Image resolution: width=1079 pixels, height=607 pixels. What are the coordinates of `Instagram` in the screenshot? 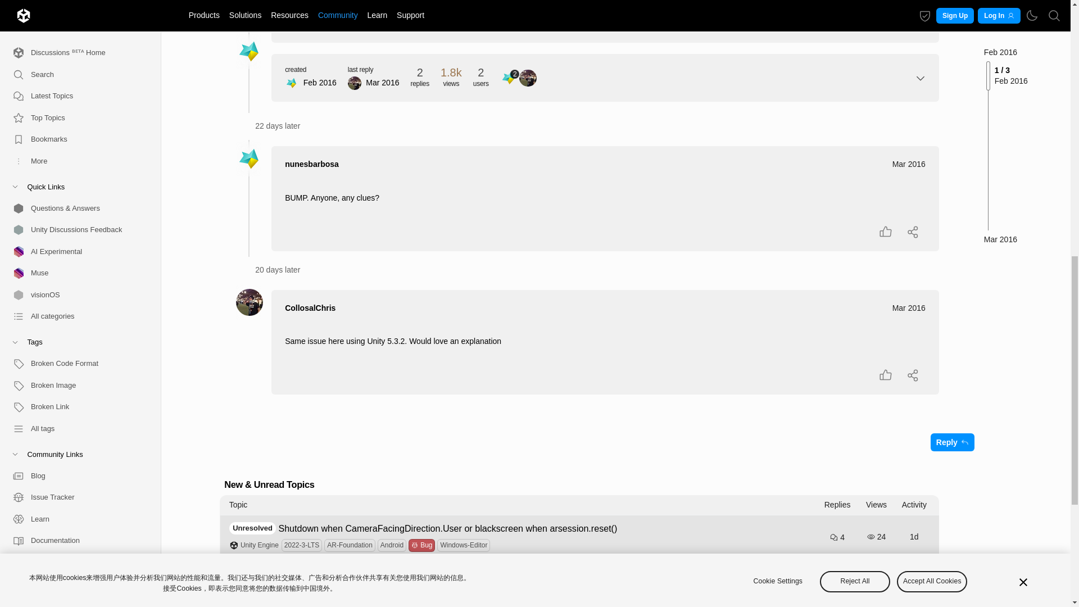 It's located at (76, 215).